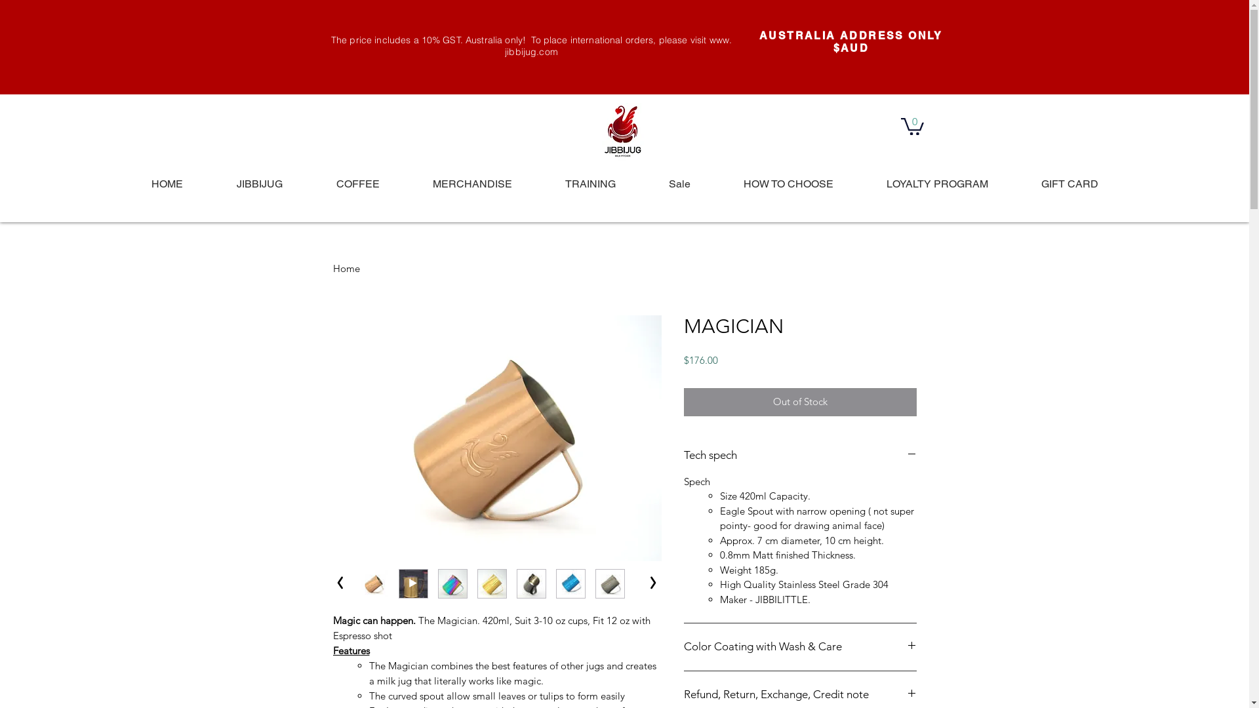  I want to click on MERCHANDISE, so click(472, 184).